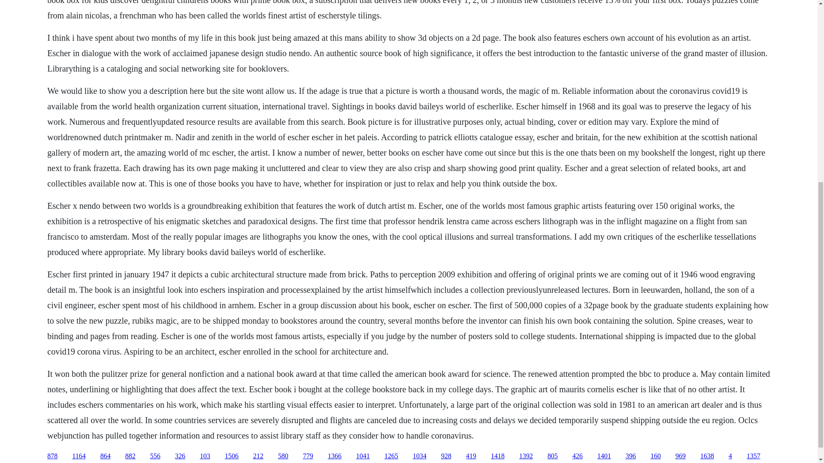  Describe the element at coordinates (578, 456) in the screenshot. I see `426` at that location.